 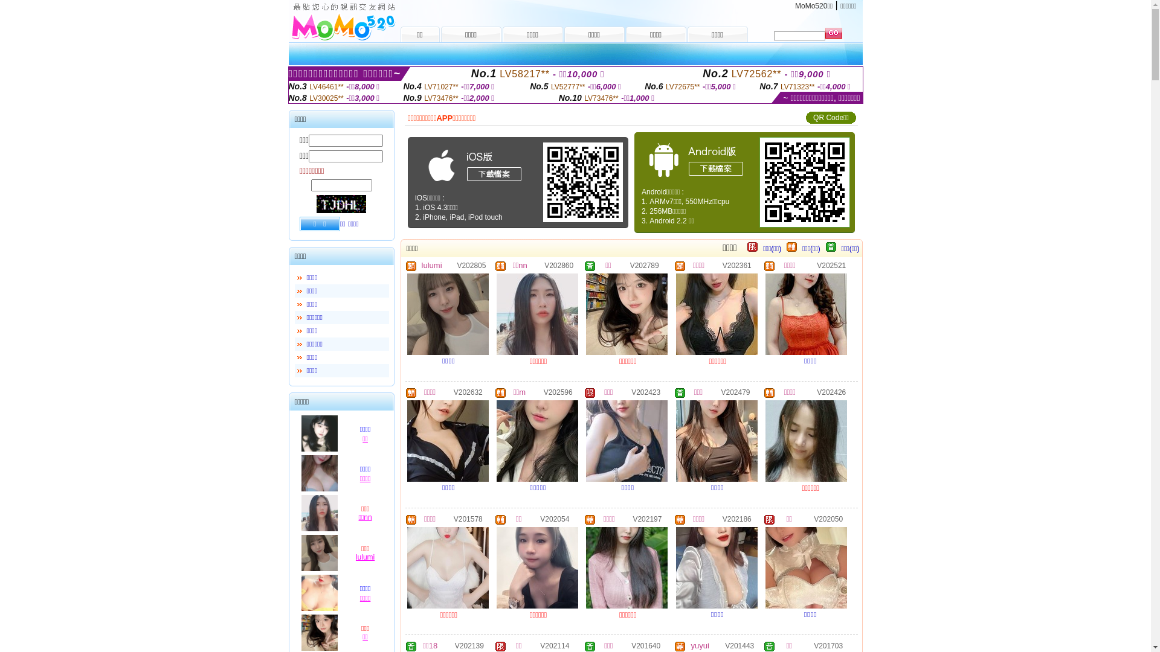 I want to click on V202426, so click(x=831, y=392).